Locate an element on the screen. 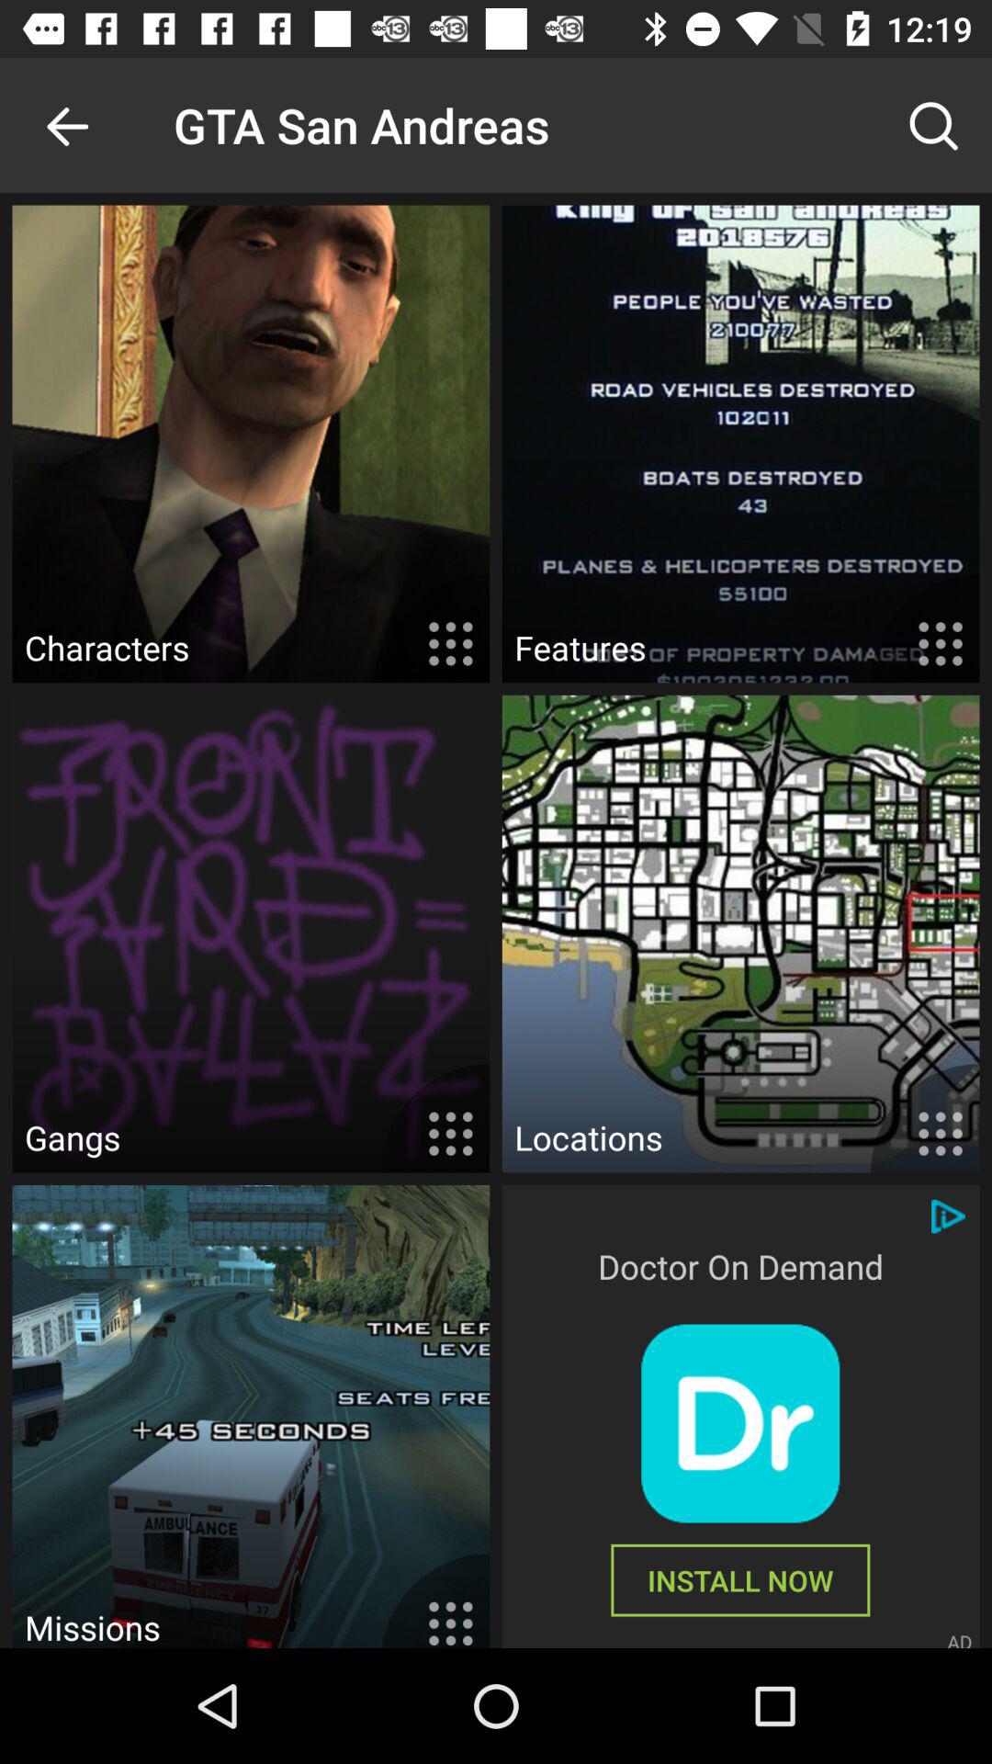  people go back info player go back info gangs go bac maps location go back ambulance is located at coordinates (740, 1423).